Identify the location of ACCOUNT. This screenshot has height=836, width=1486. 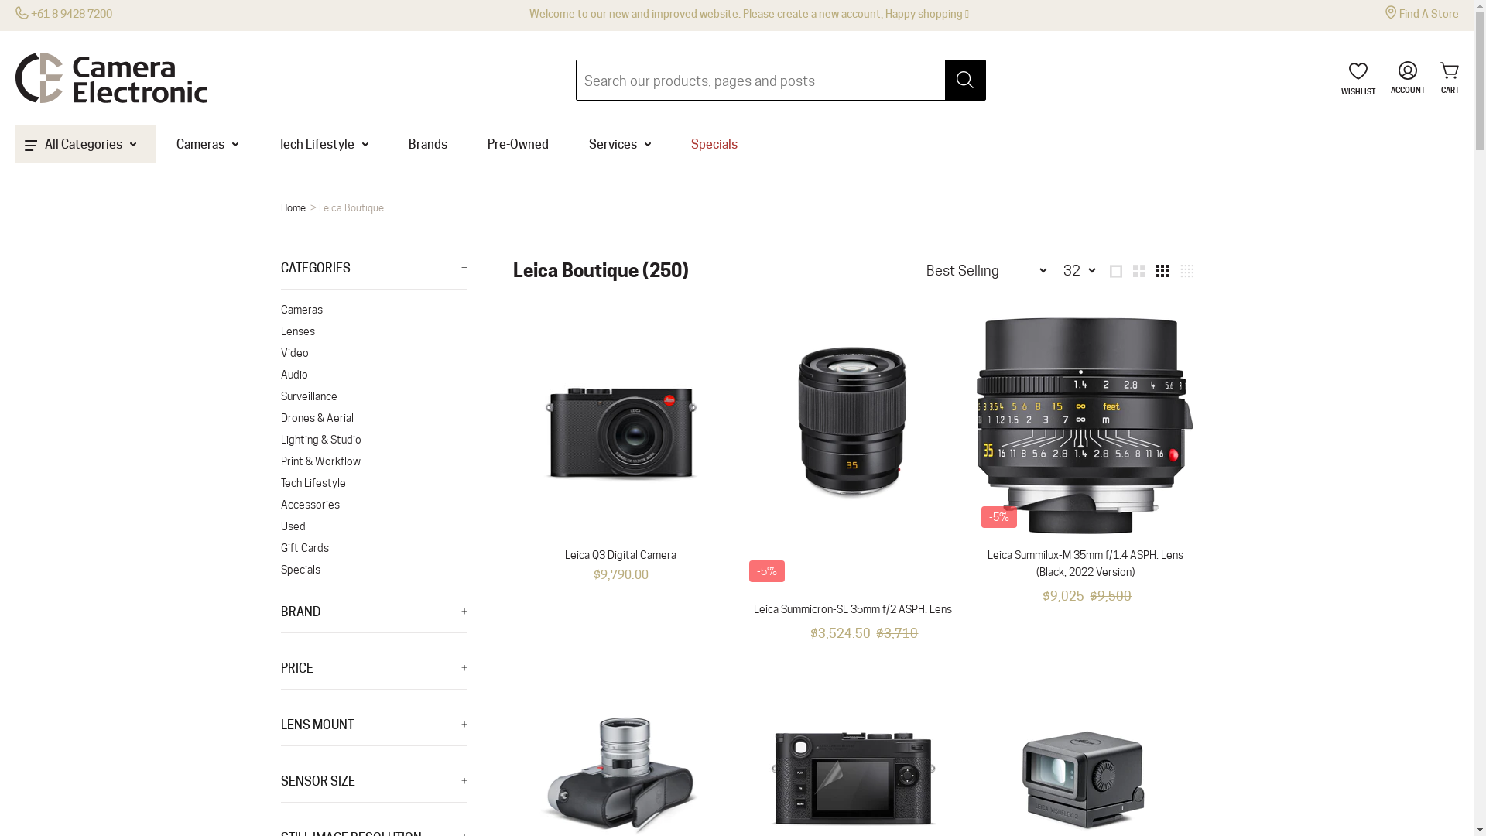
(1408, 78).